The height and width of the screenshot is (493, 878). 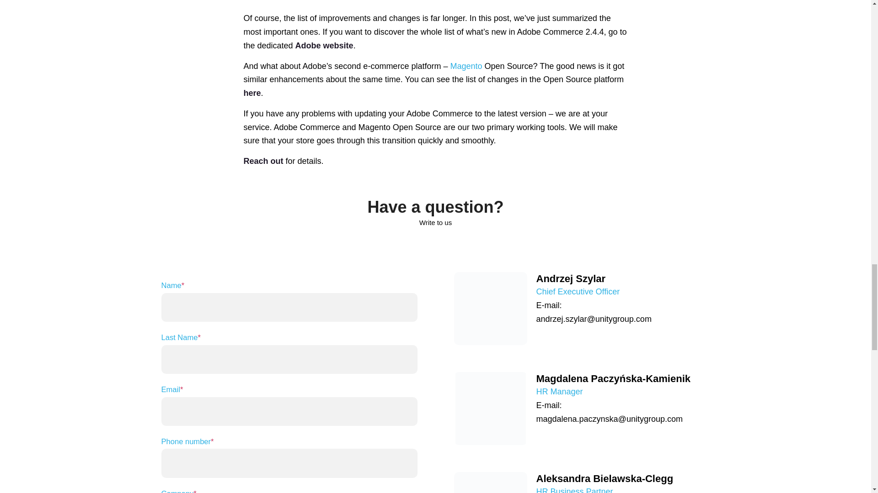 What do you see at coordinates (181, 389) in the screenshot?
I see `This is required` at bounding box center [181, 389].